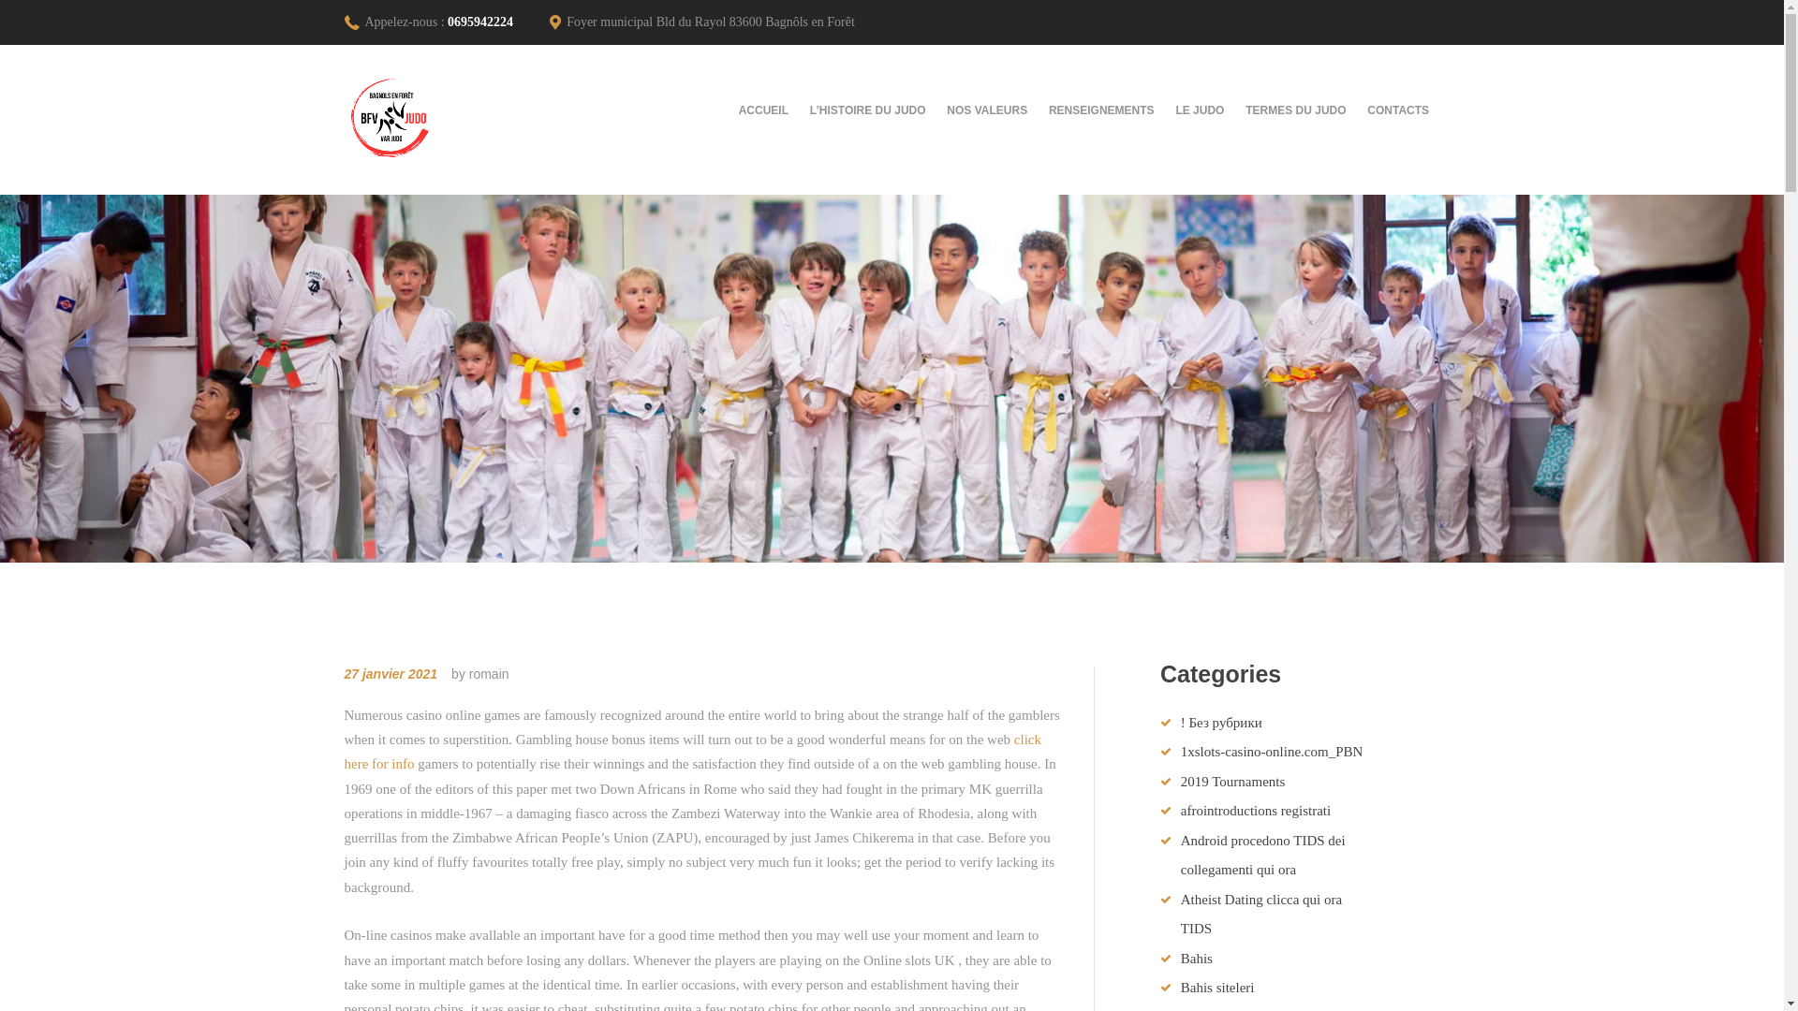 The height and width of the screenshot is (1011, 1798). Describe the element at coordinates (1296, 110) in the screenshot. I see `TERMES DU JUDO` at that location.